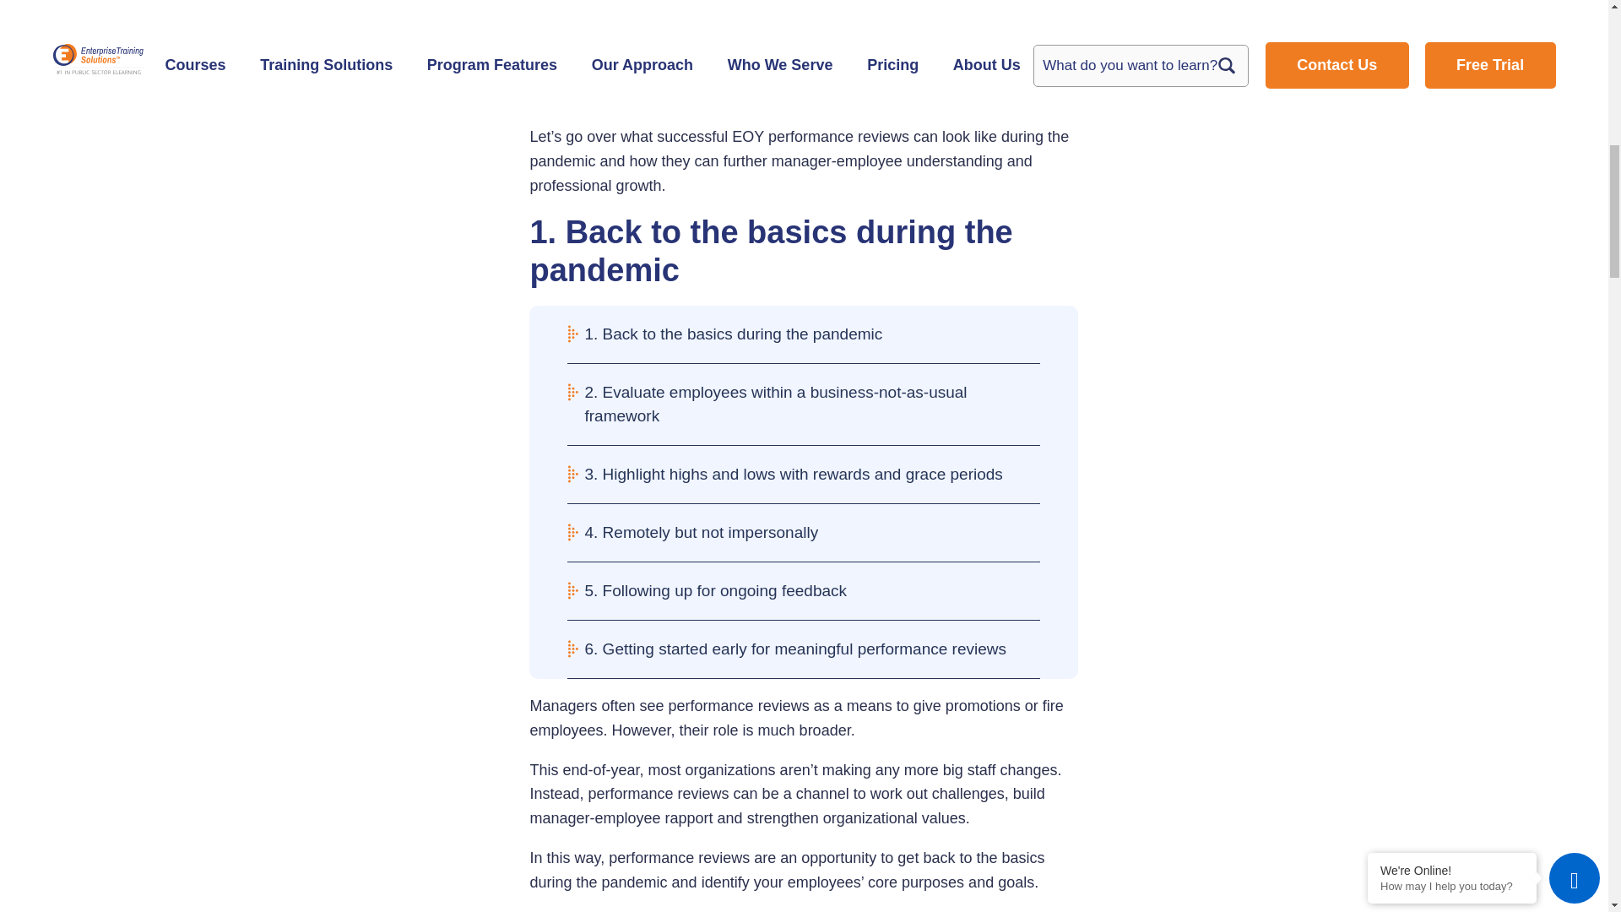 This screenshot has height=912, width=1621. I want to click on 3. Highlight highs and lows with rewards and grace periods, so click(804, 475).